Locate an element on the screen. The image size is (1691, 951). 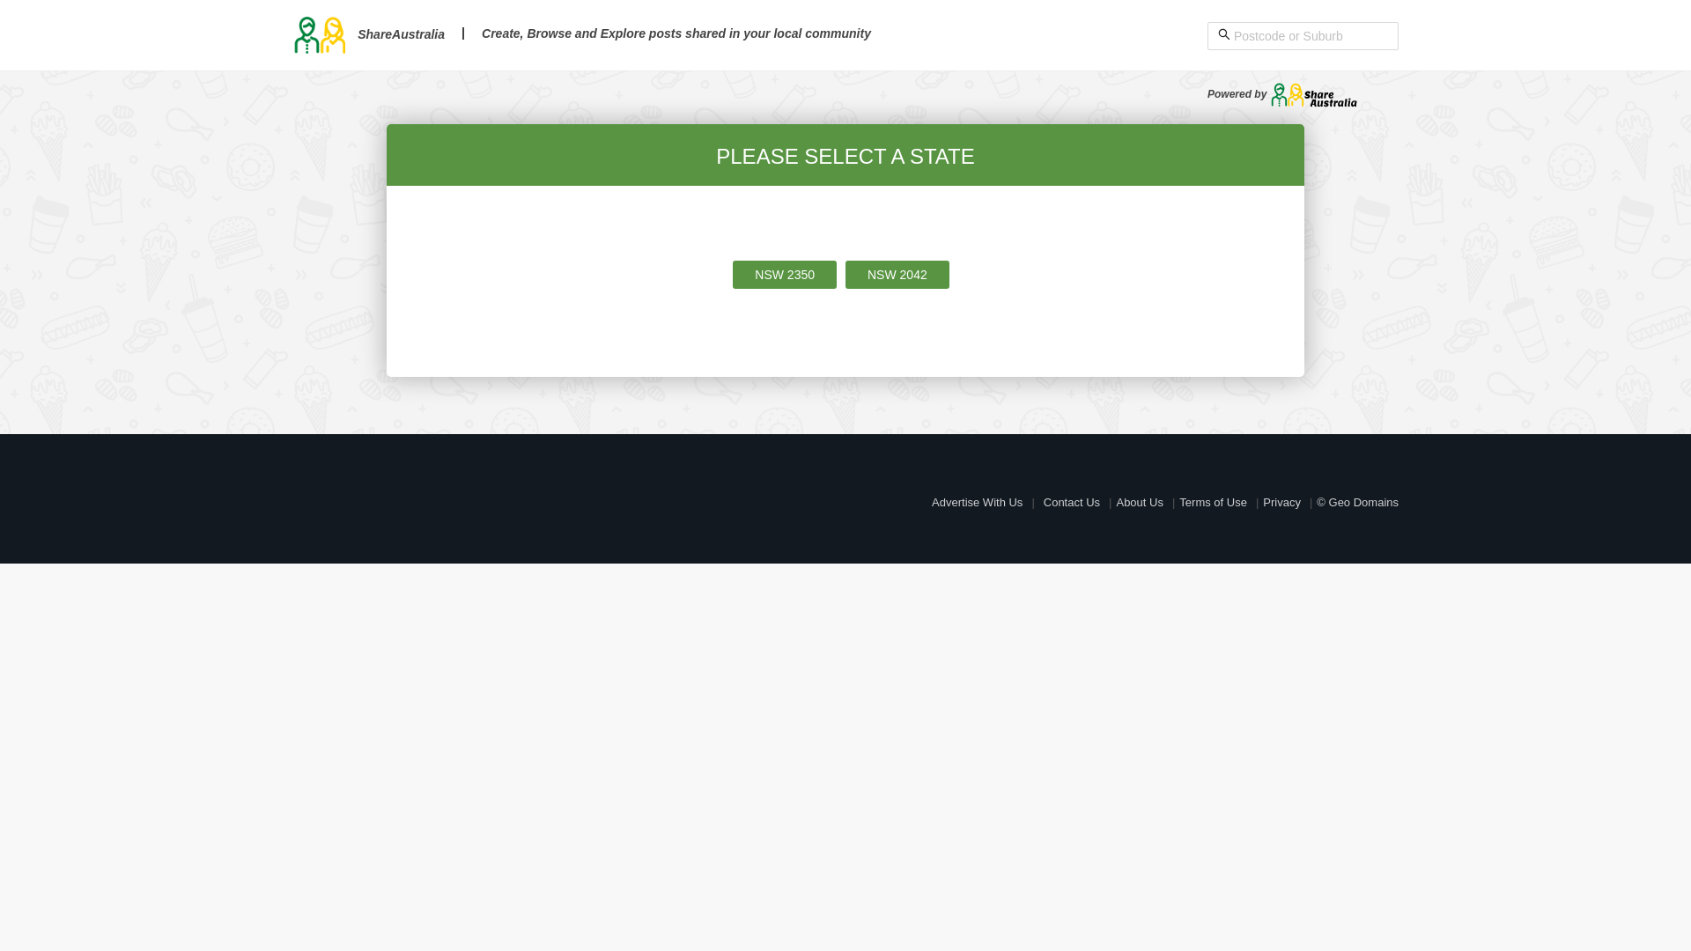
ShareAustralia is located at coordinates (368, 34).